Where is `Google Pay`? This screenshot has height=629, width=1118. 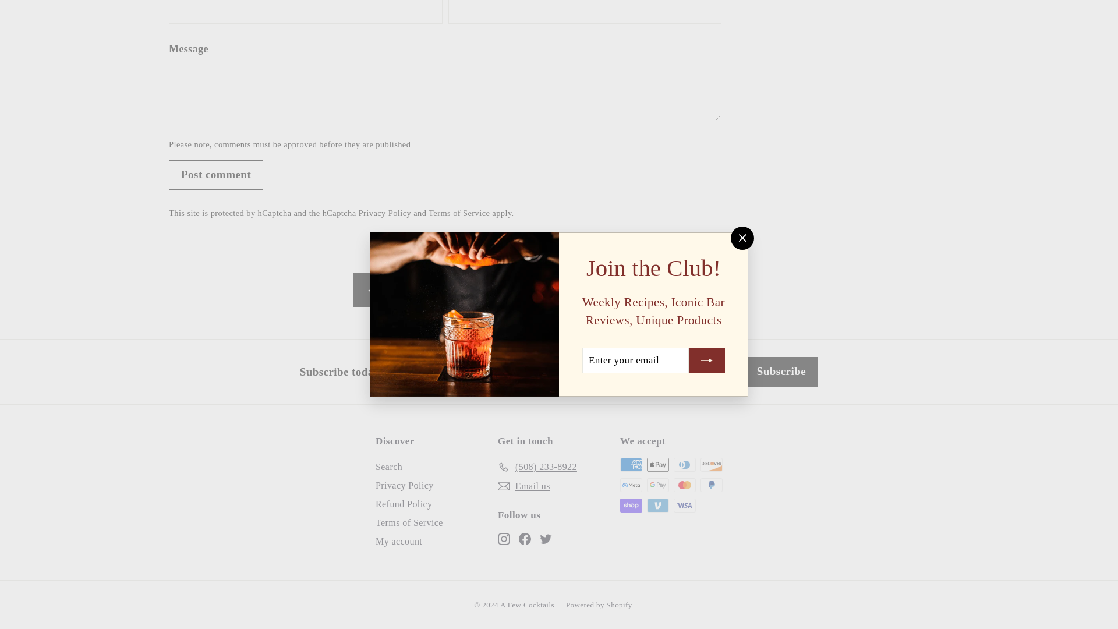
Google Pay is located at coordinates (658, 485).